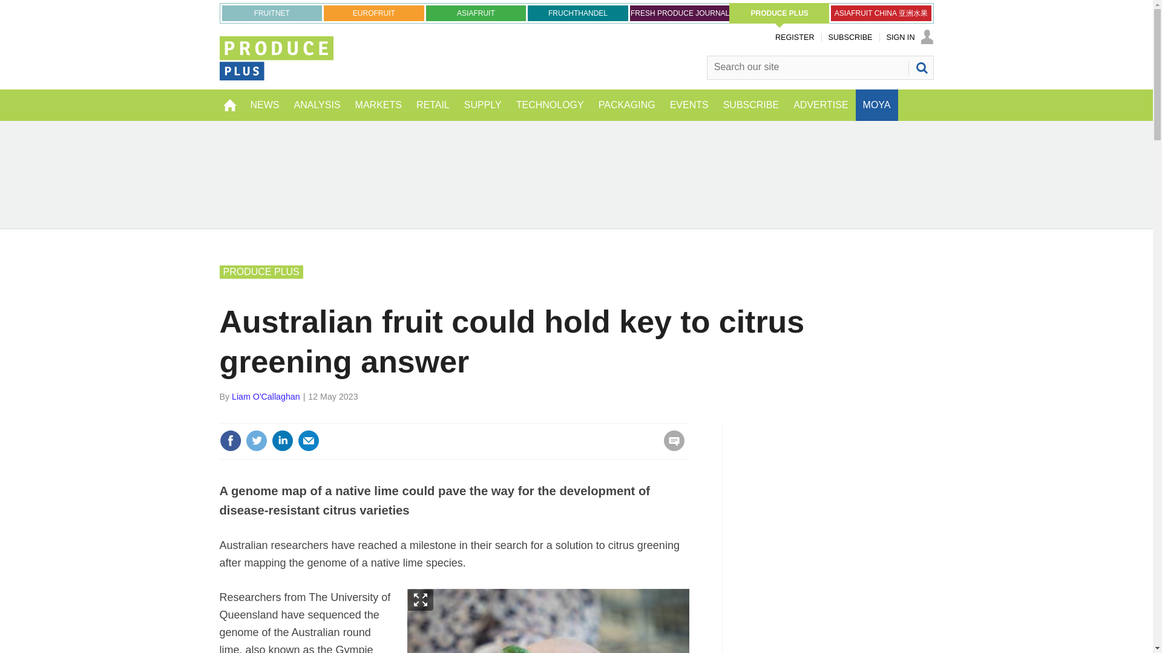 Image resolution: width=1162 pixels, height=653 pixels. What do you see at coordinates (680, 13) in the screenshot?
I see `FRESH PRODUCE JOURNAL` at bounding box center [680, 13].